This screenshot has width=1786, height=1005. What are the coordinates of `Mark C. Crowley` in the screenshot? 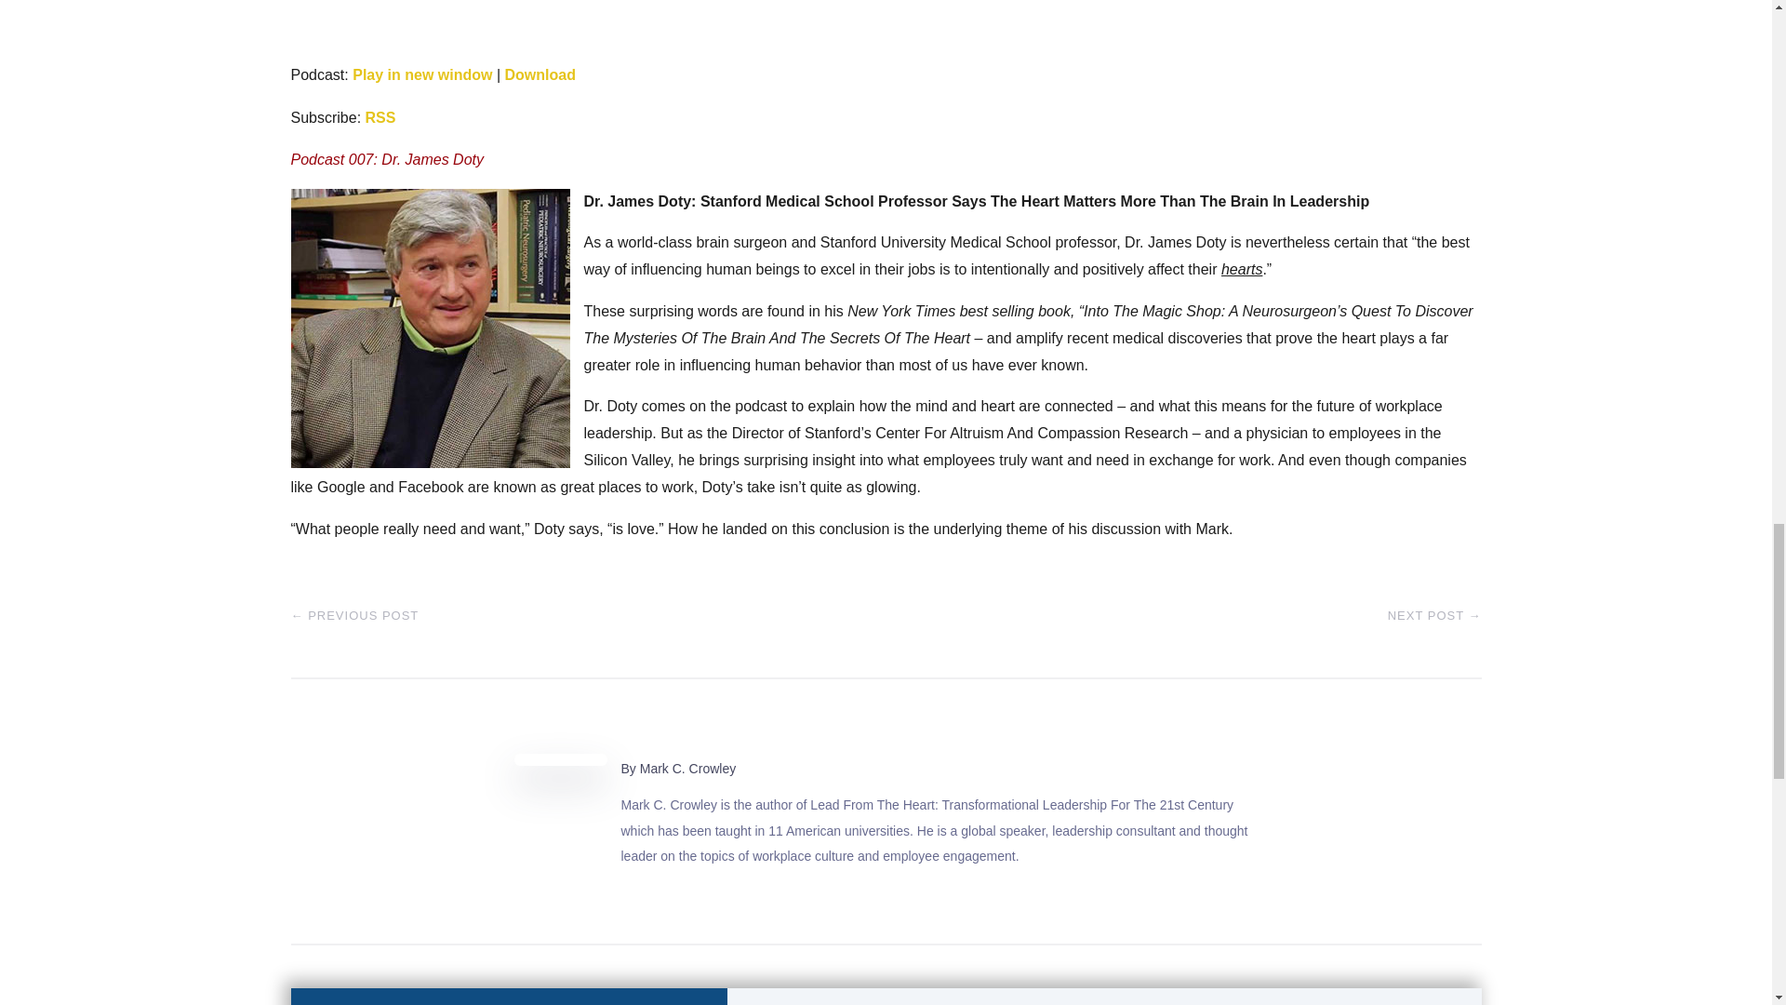 It's located at (687, 768).